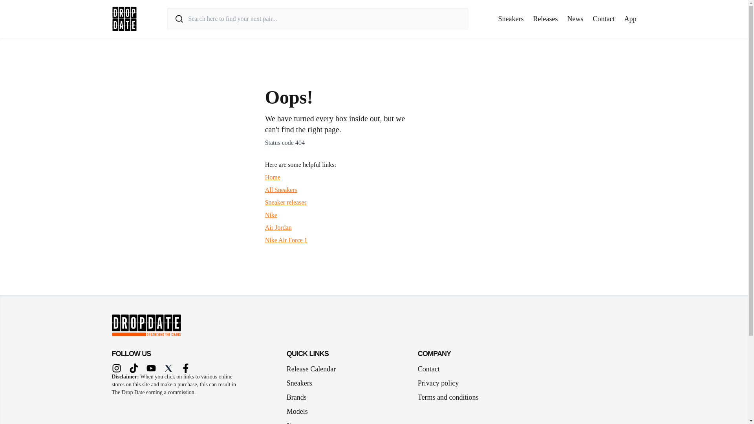  I want to click on Privacy policy, so click(438, 383).